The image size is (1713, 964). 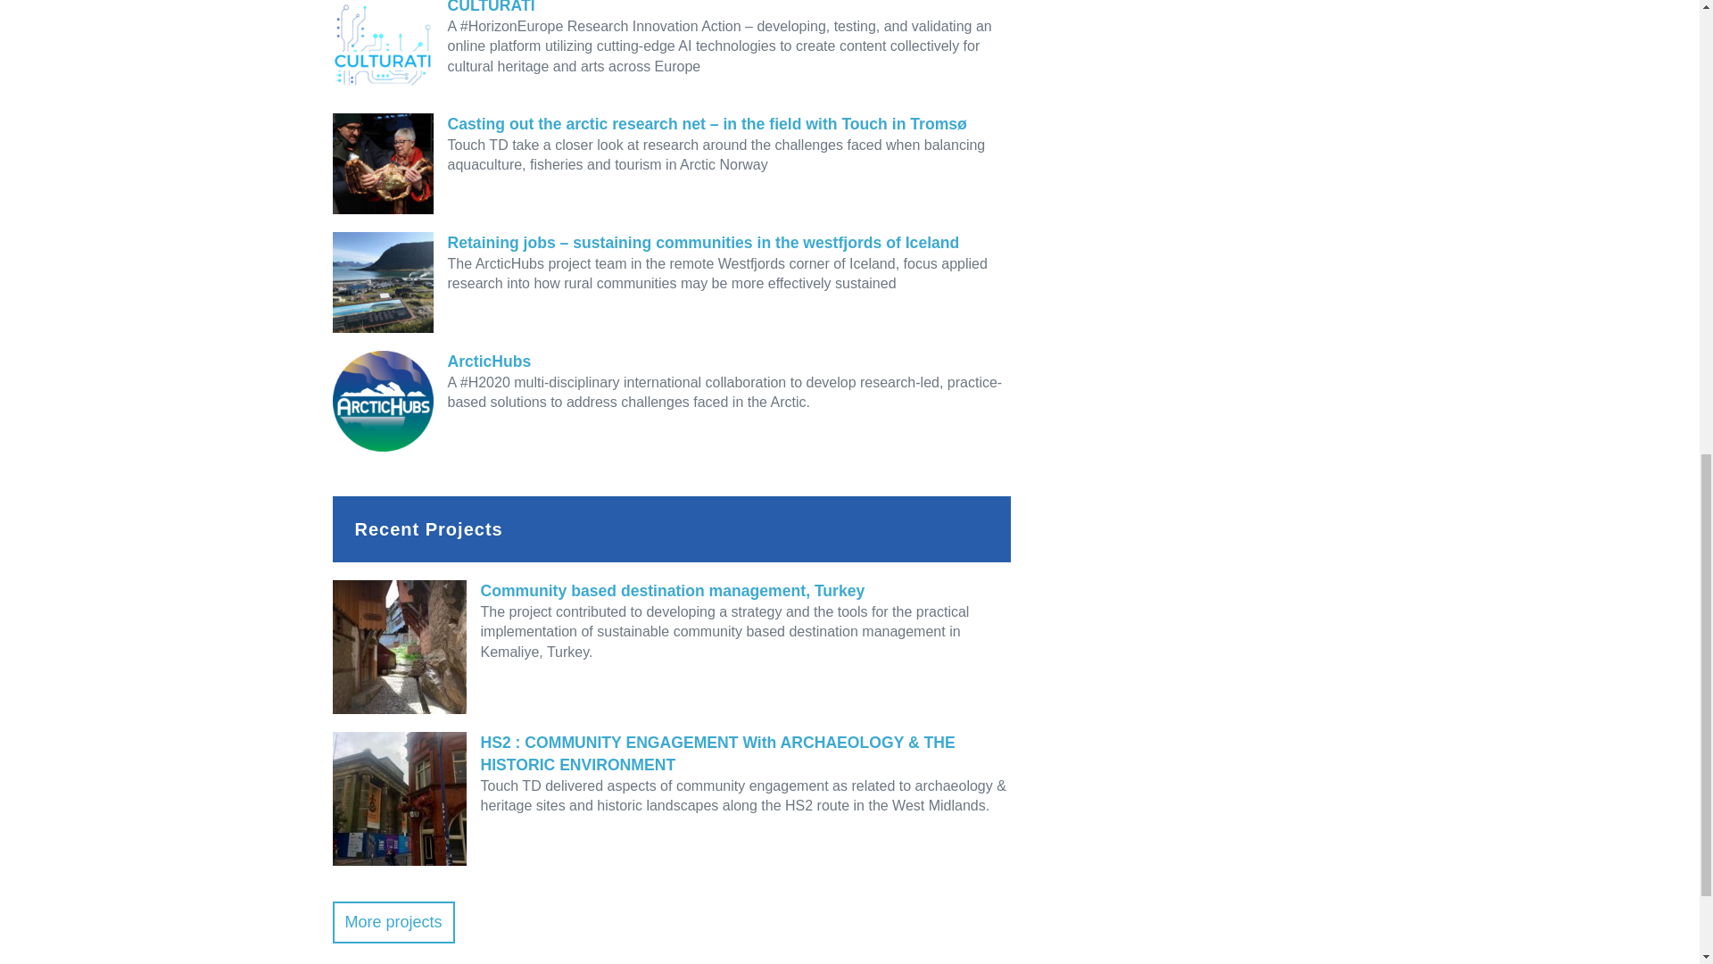 What do you see at coordinates (671, 361) in the screenshot?
I see `ArcticHubs` at bounding box center [671, 361].